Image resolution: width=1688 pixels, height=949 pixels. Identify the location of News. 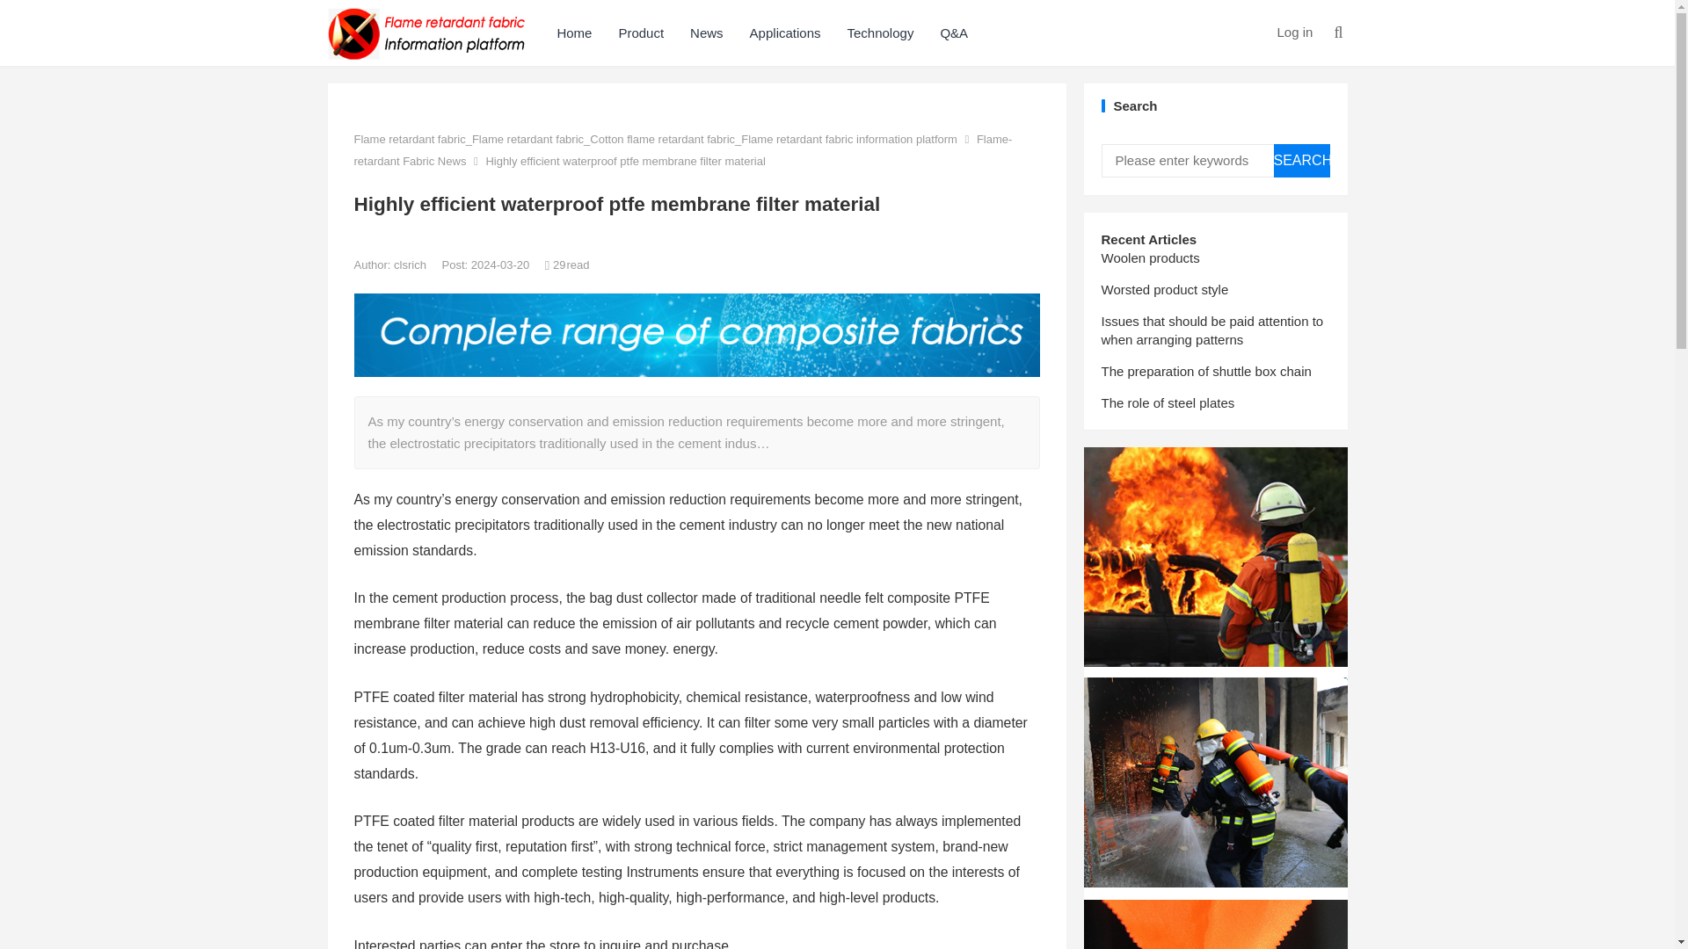
(706, 33).